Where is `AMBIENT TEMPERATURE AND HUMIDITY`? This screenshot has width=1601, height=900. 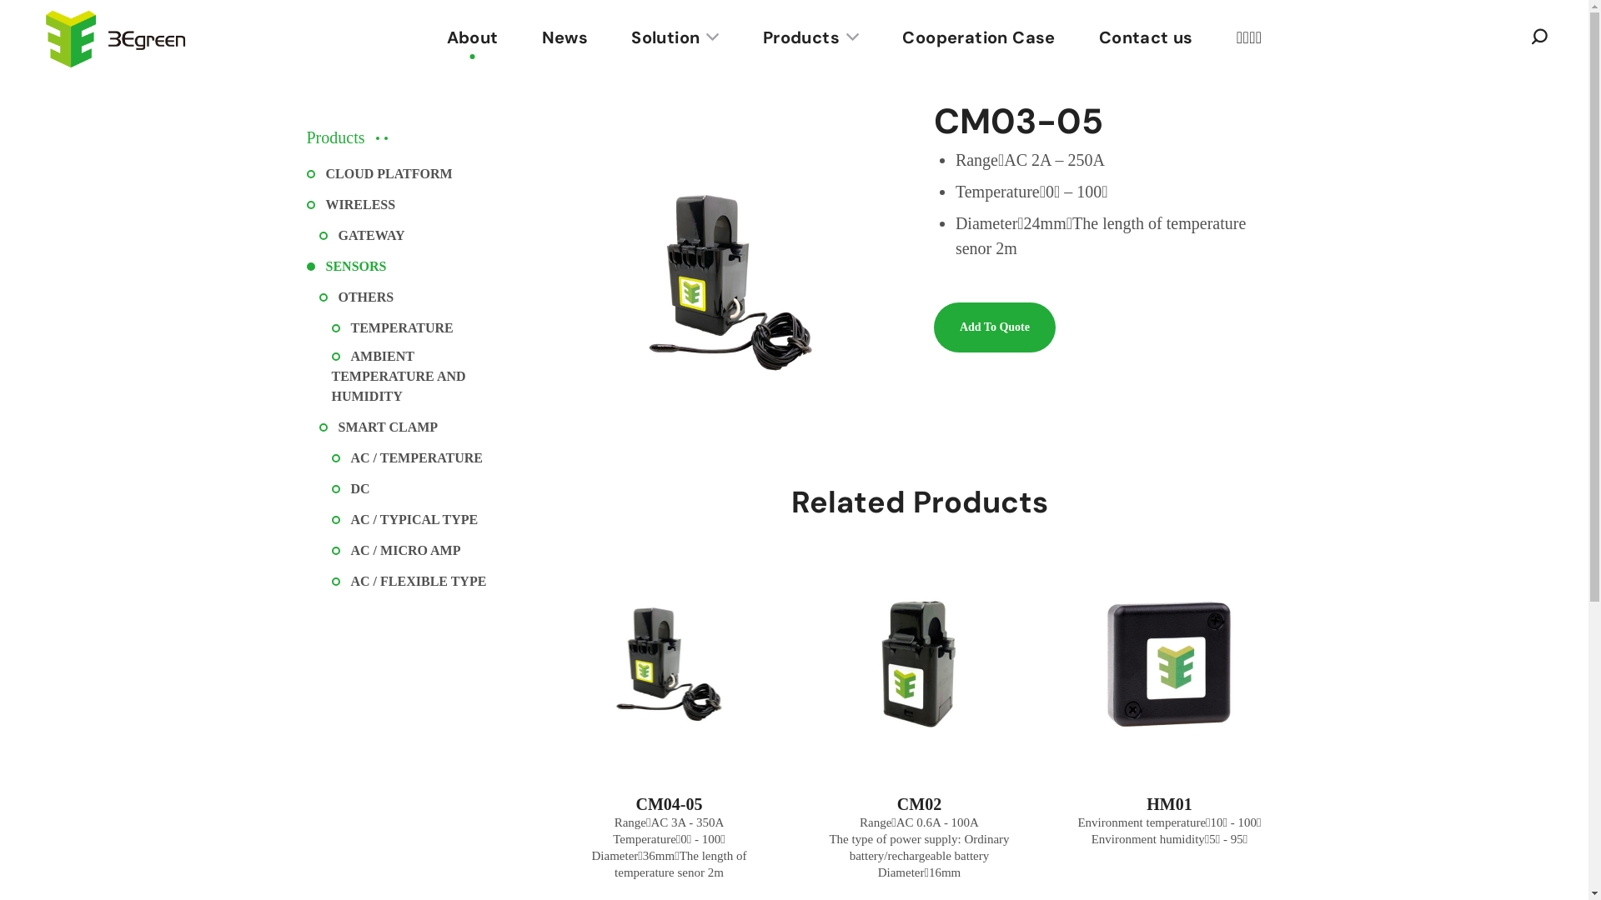
AMBIENT TEMPERATURE AND HUMIDITY is located at coordinates (414, 377).